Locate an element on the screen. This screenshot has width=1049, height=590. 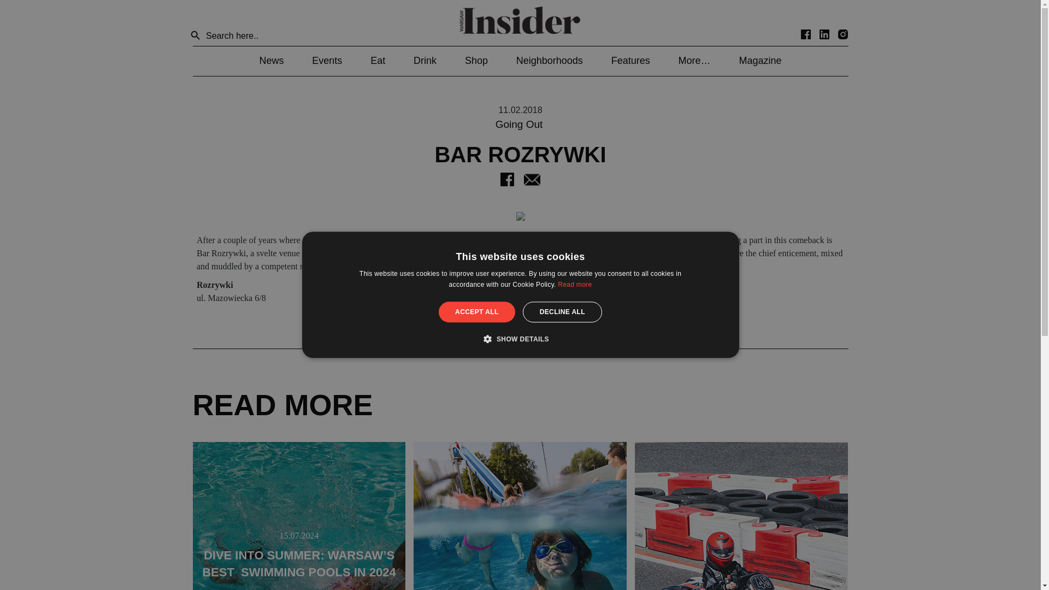
Drink is located at coordinates (425, 60).